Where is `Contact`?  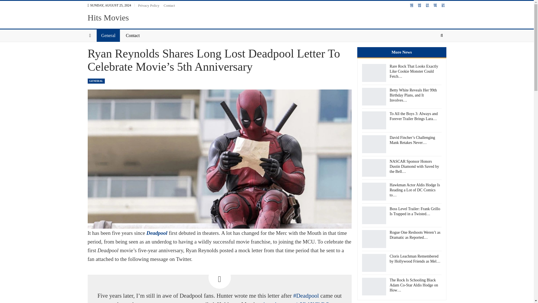 Contact is located at coordinates (133, 35).